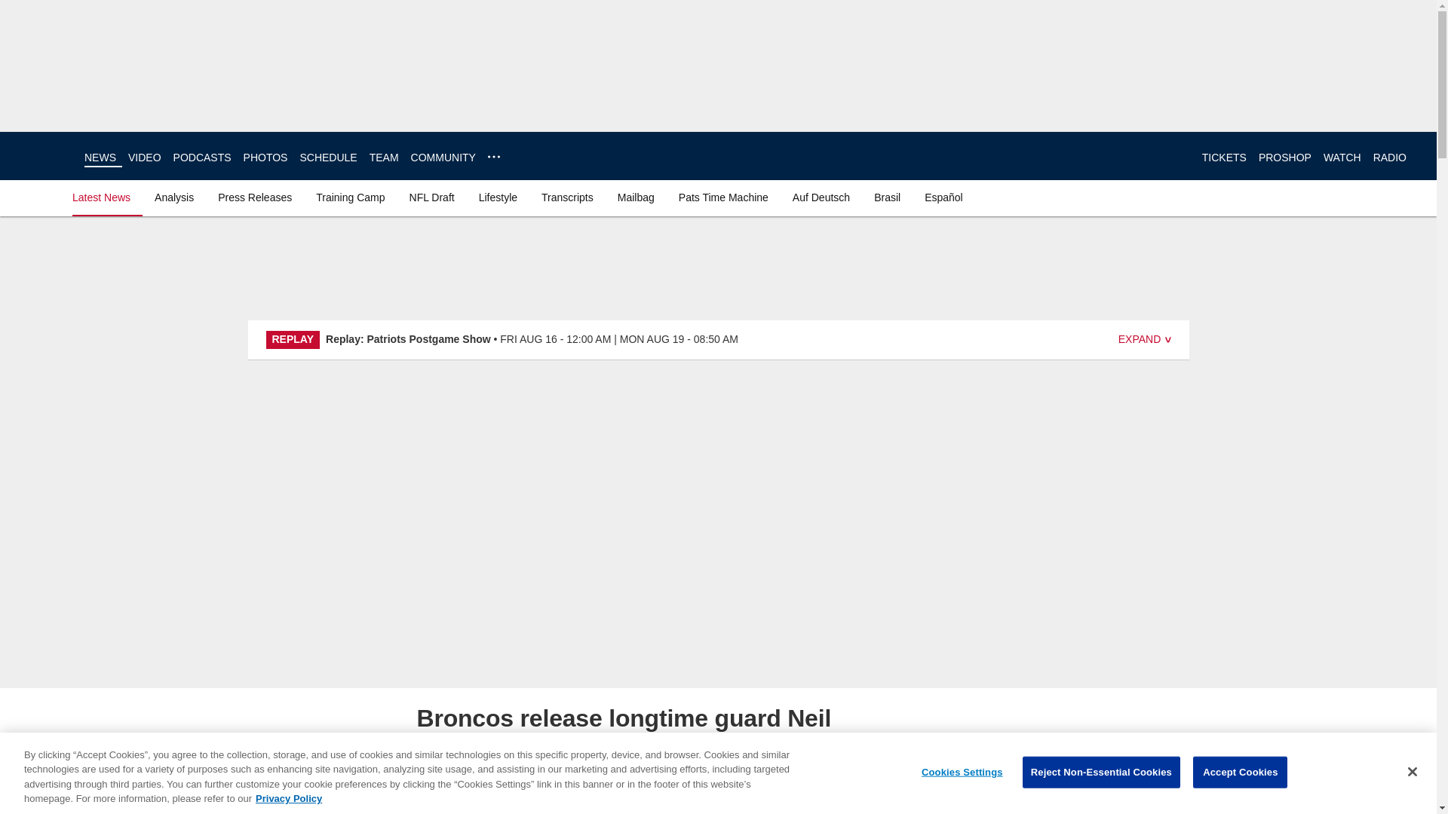 The width and height of the screenshot is (1448, 814). What do you see at coordinates (1389, 157) in the screenshot?
I see `RADIO` at bounding box center [1389, 157].